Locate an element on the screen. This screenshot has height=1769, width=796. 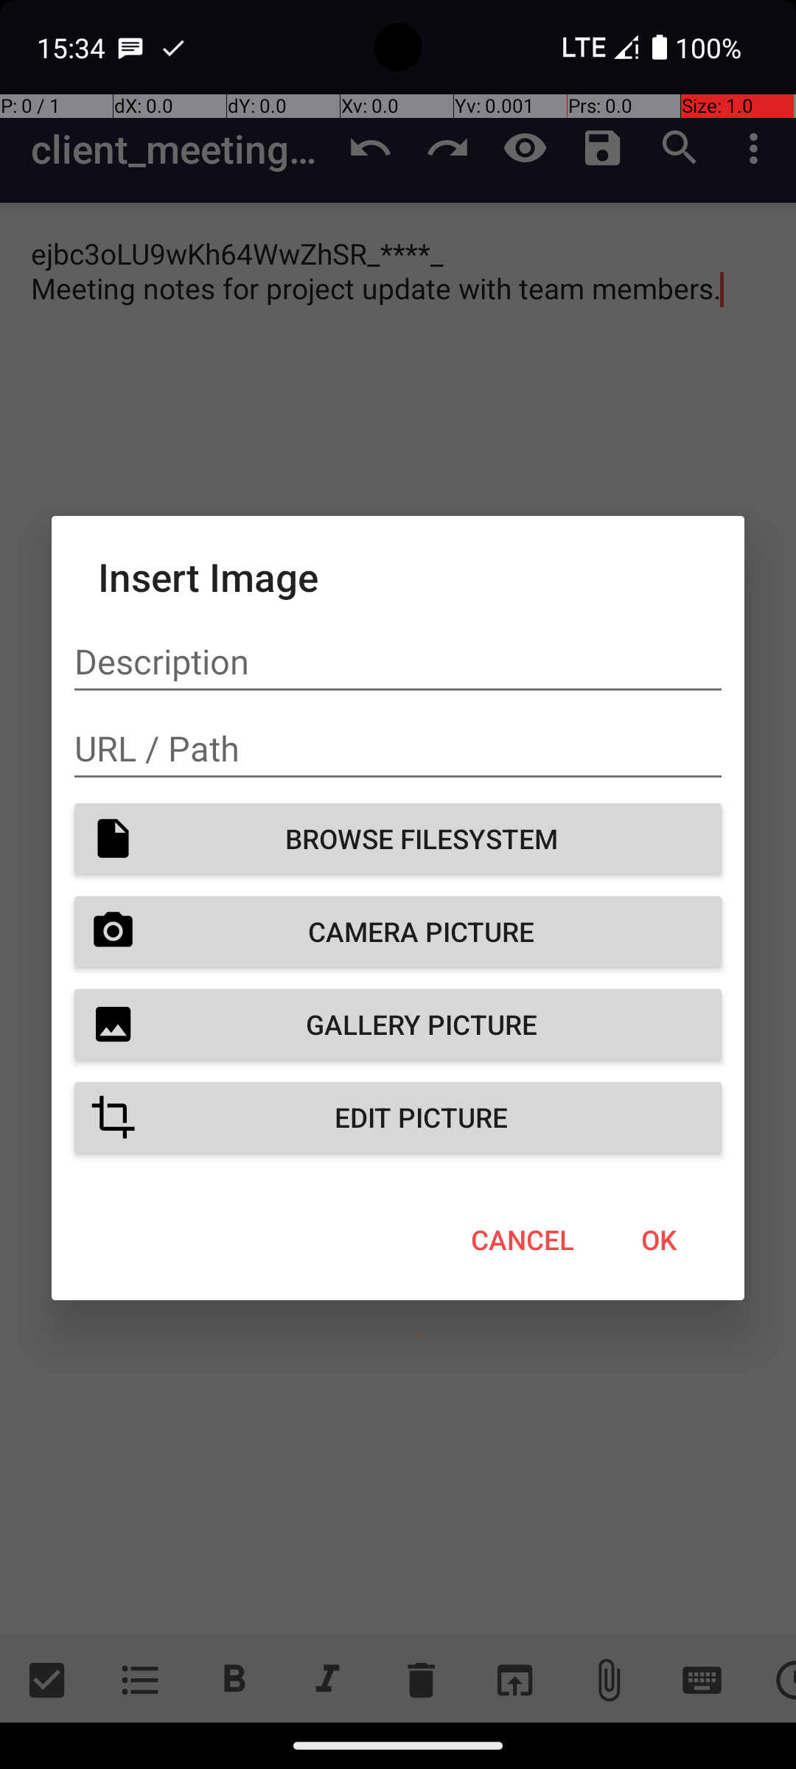
Insert Image is located at coordinates (398, 576).